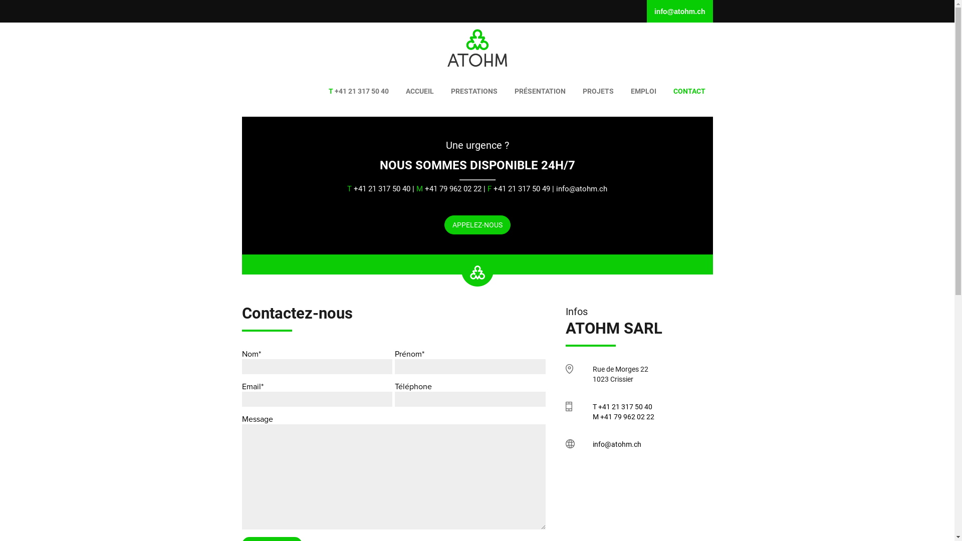  What do you see at coordinates (477, 225) in the screenshot?
I see `APPELEZ-NOUS` at bounding box center [477, 225].